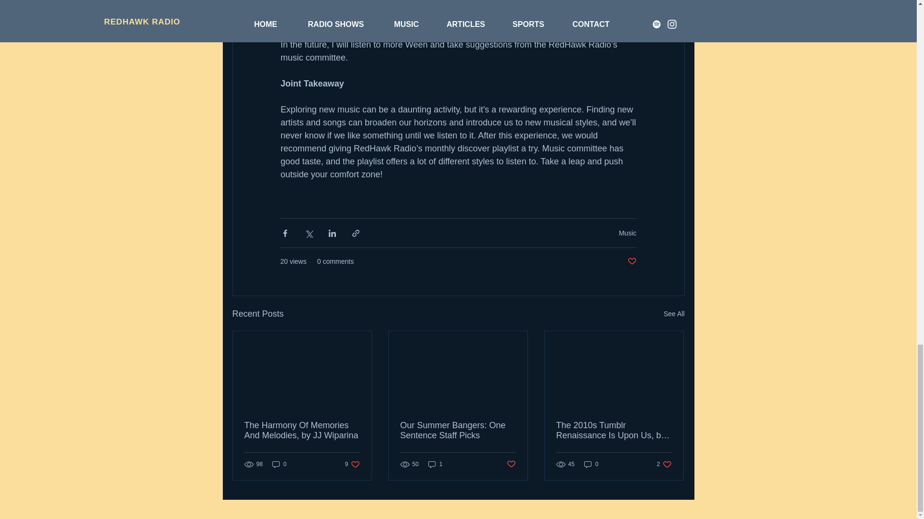 The height and width of the screenshot is (519, 924). Describe the element at coordinates (279, 464) in the screenshot. I see `0` at that location.